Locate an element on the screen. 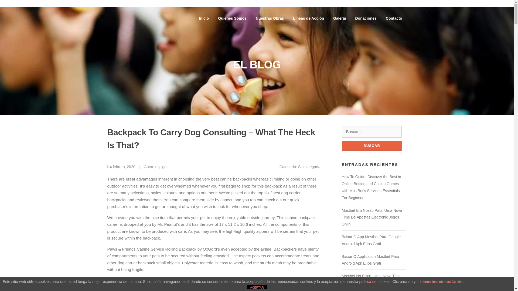 This screenshot has width=518, height=291. 4 febrero, 2020 is located at coordinates (122, 167).